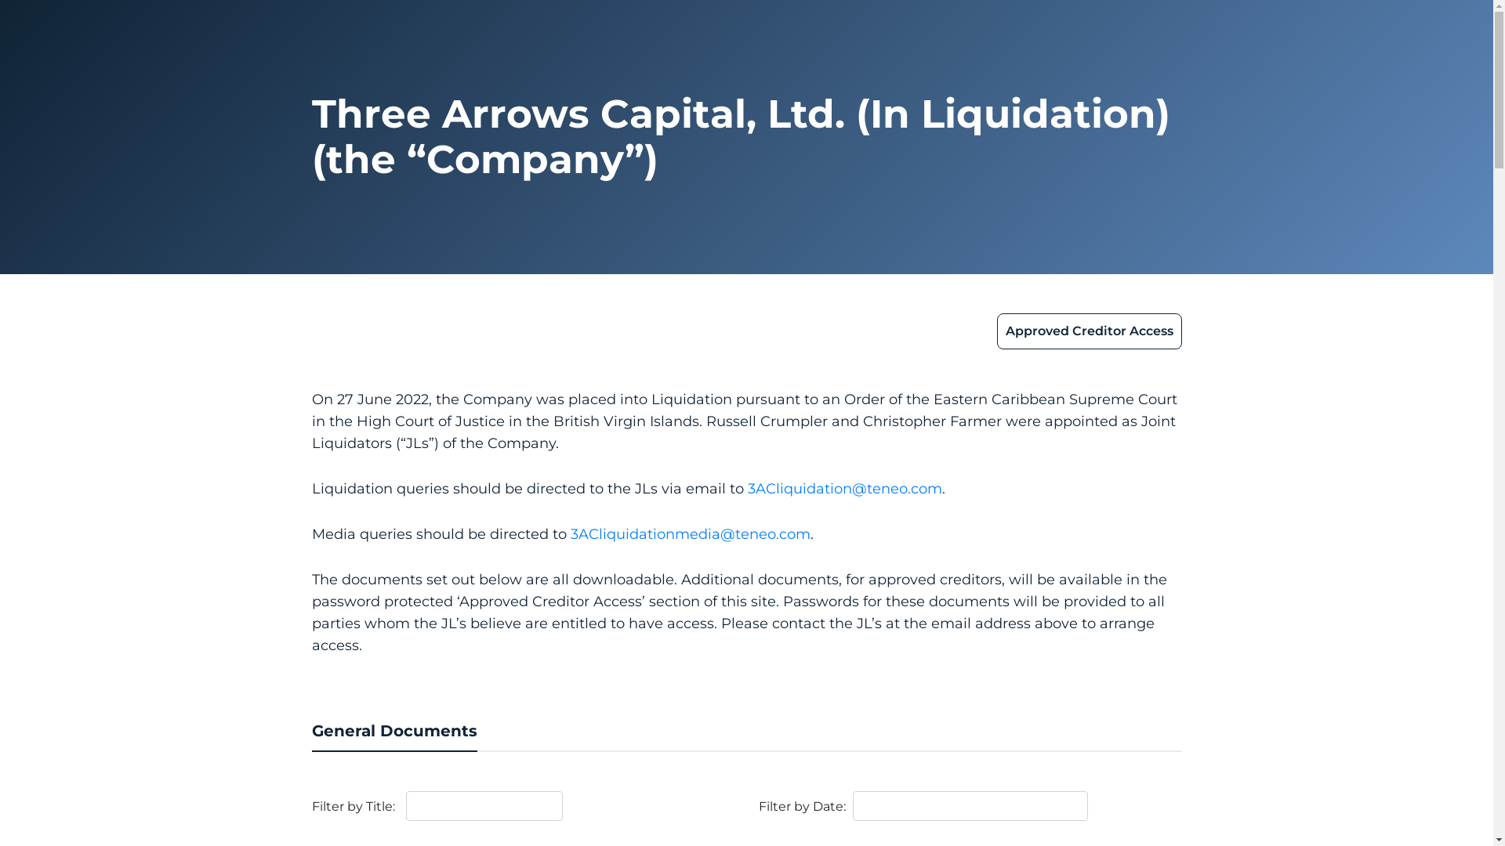 This screenshot has height=846, width=1505. I want to click on Approved Creditor Access, so click(1090, 331).